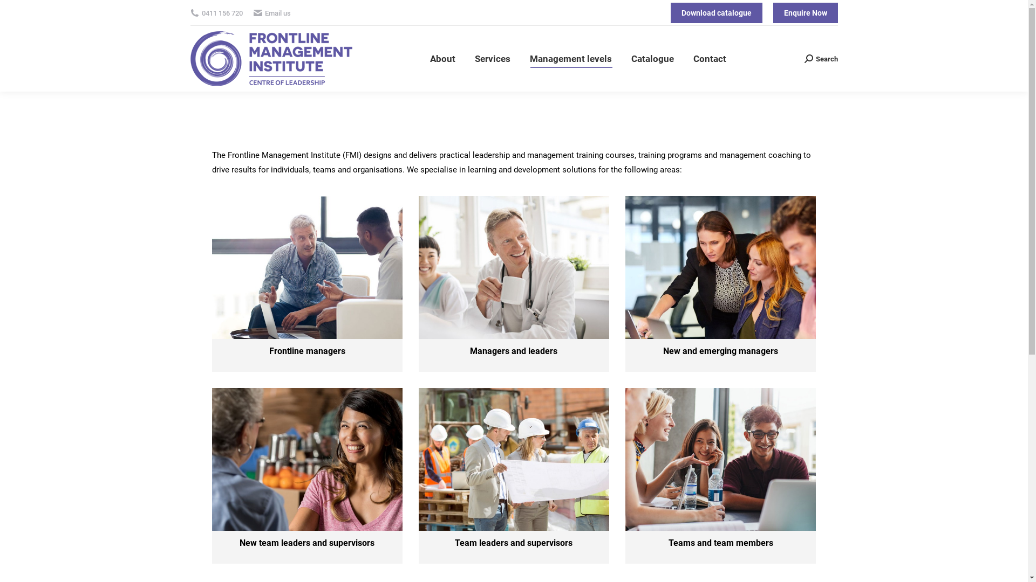 Image resolution: width=1036 pixels, height=582 pixels. Describe the element at coordinates (514, 351) in the screenshot. I see `Managers and leaders` at that location.